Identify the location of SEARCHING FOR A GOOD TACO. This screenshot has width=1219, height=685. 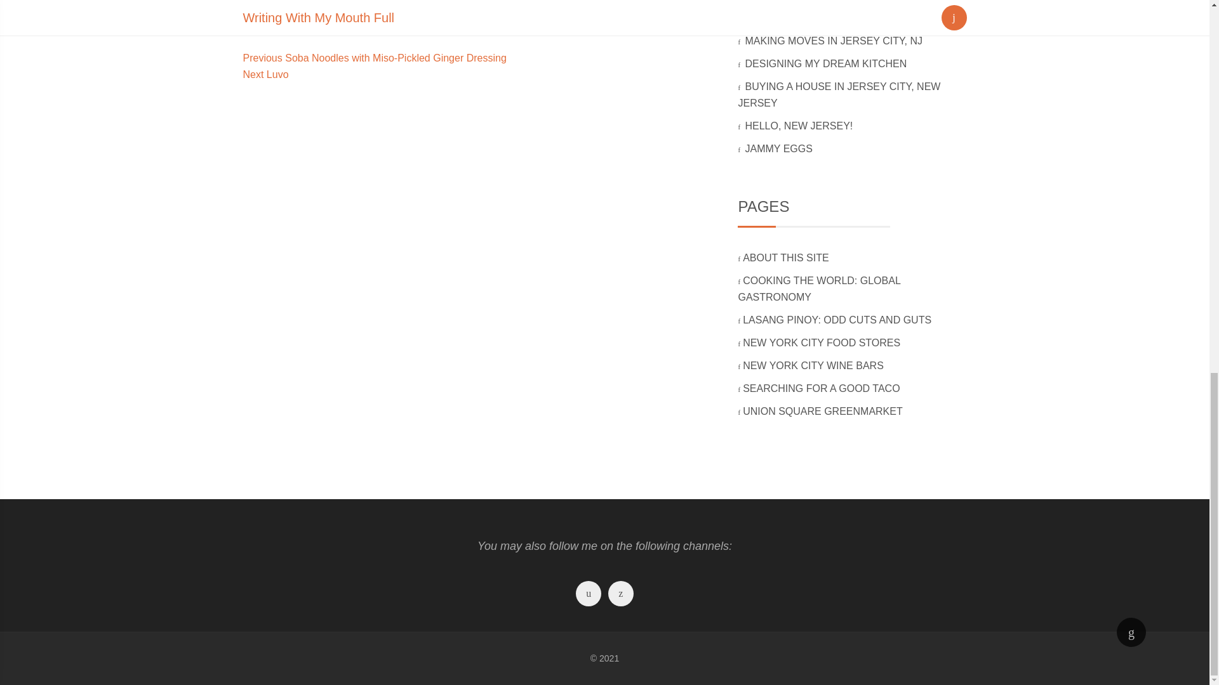
(822, 388).